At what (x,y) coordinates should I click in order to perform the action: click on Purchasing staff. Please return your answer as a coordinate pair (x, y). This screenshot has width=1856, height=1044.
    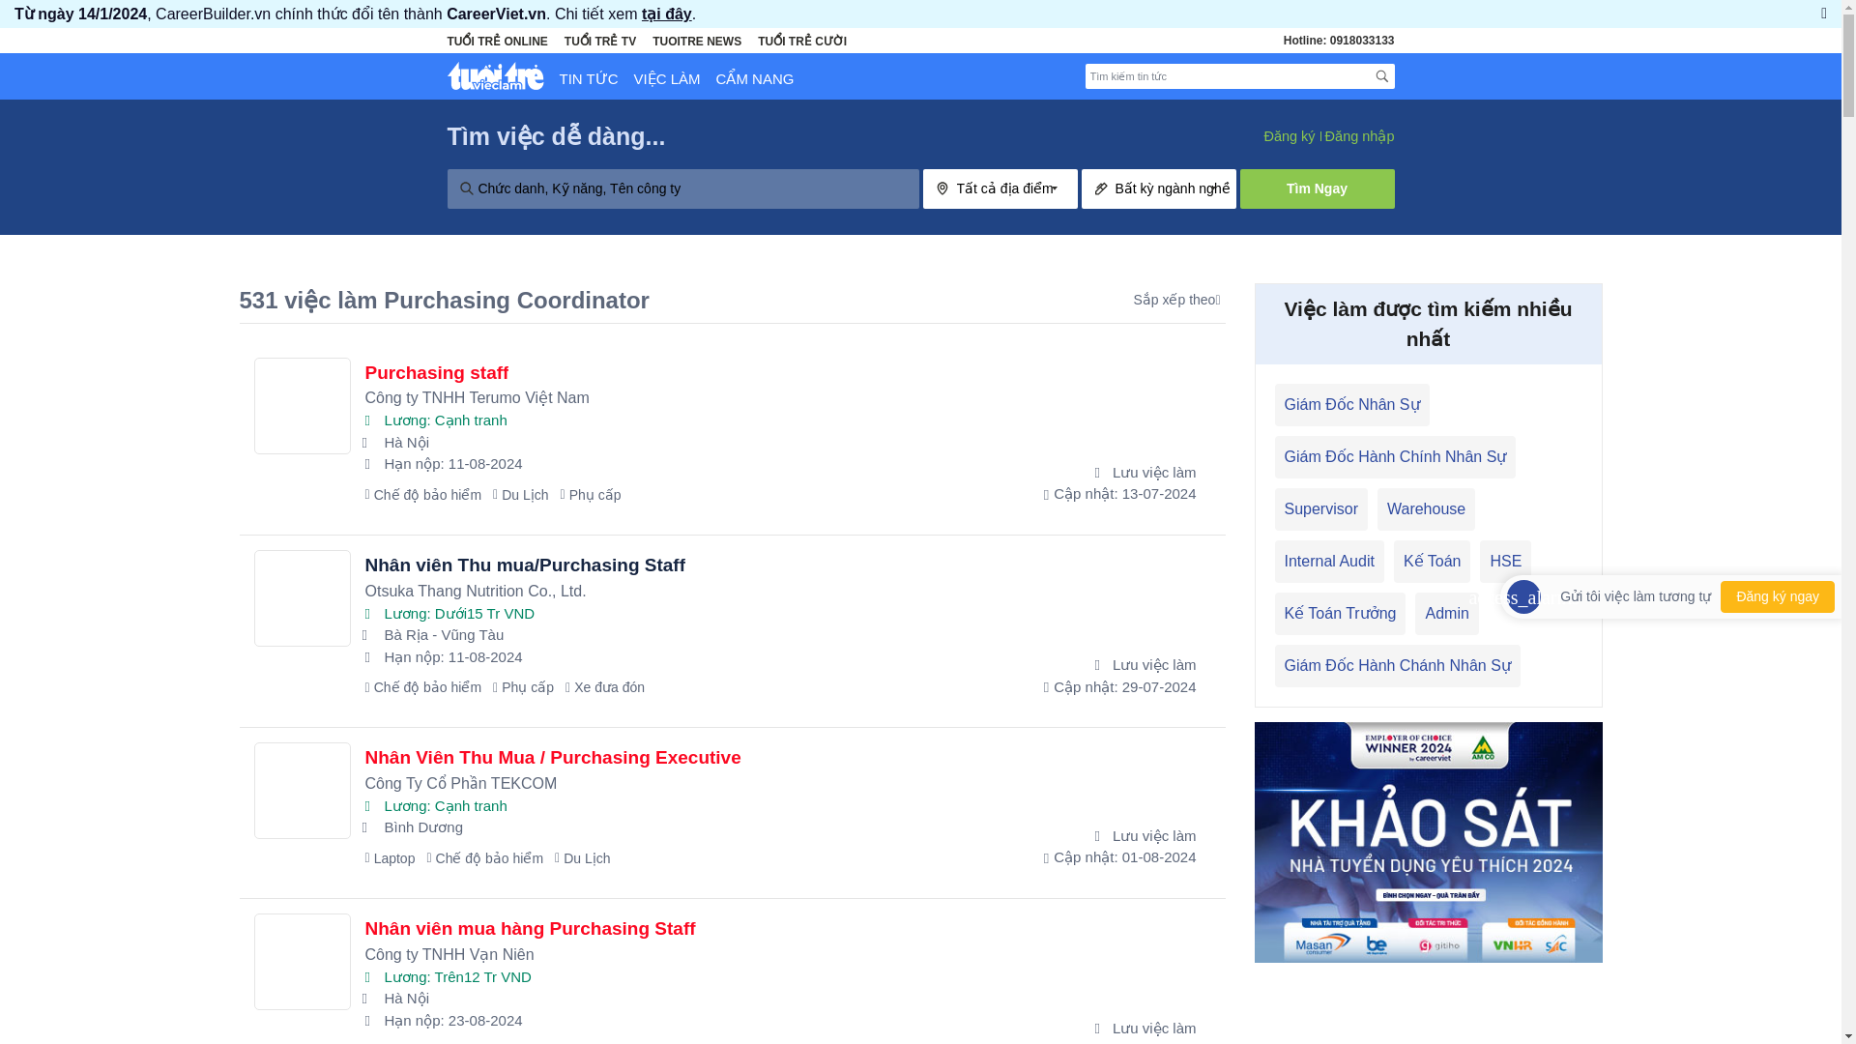
    Looking at the image, I should click on (437, 372).